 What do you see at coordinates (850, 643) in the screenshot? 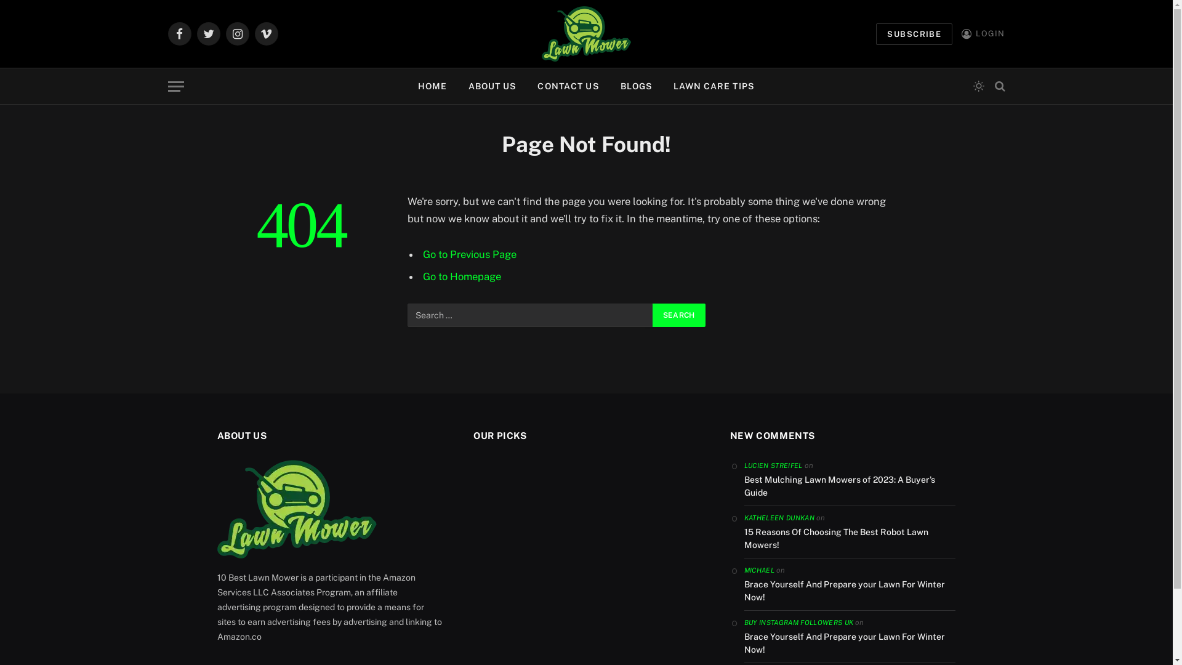
I see `Brace Yourself And Prepare your Lawn For Winter Now!` at bounding box center [850, 643].